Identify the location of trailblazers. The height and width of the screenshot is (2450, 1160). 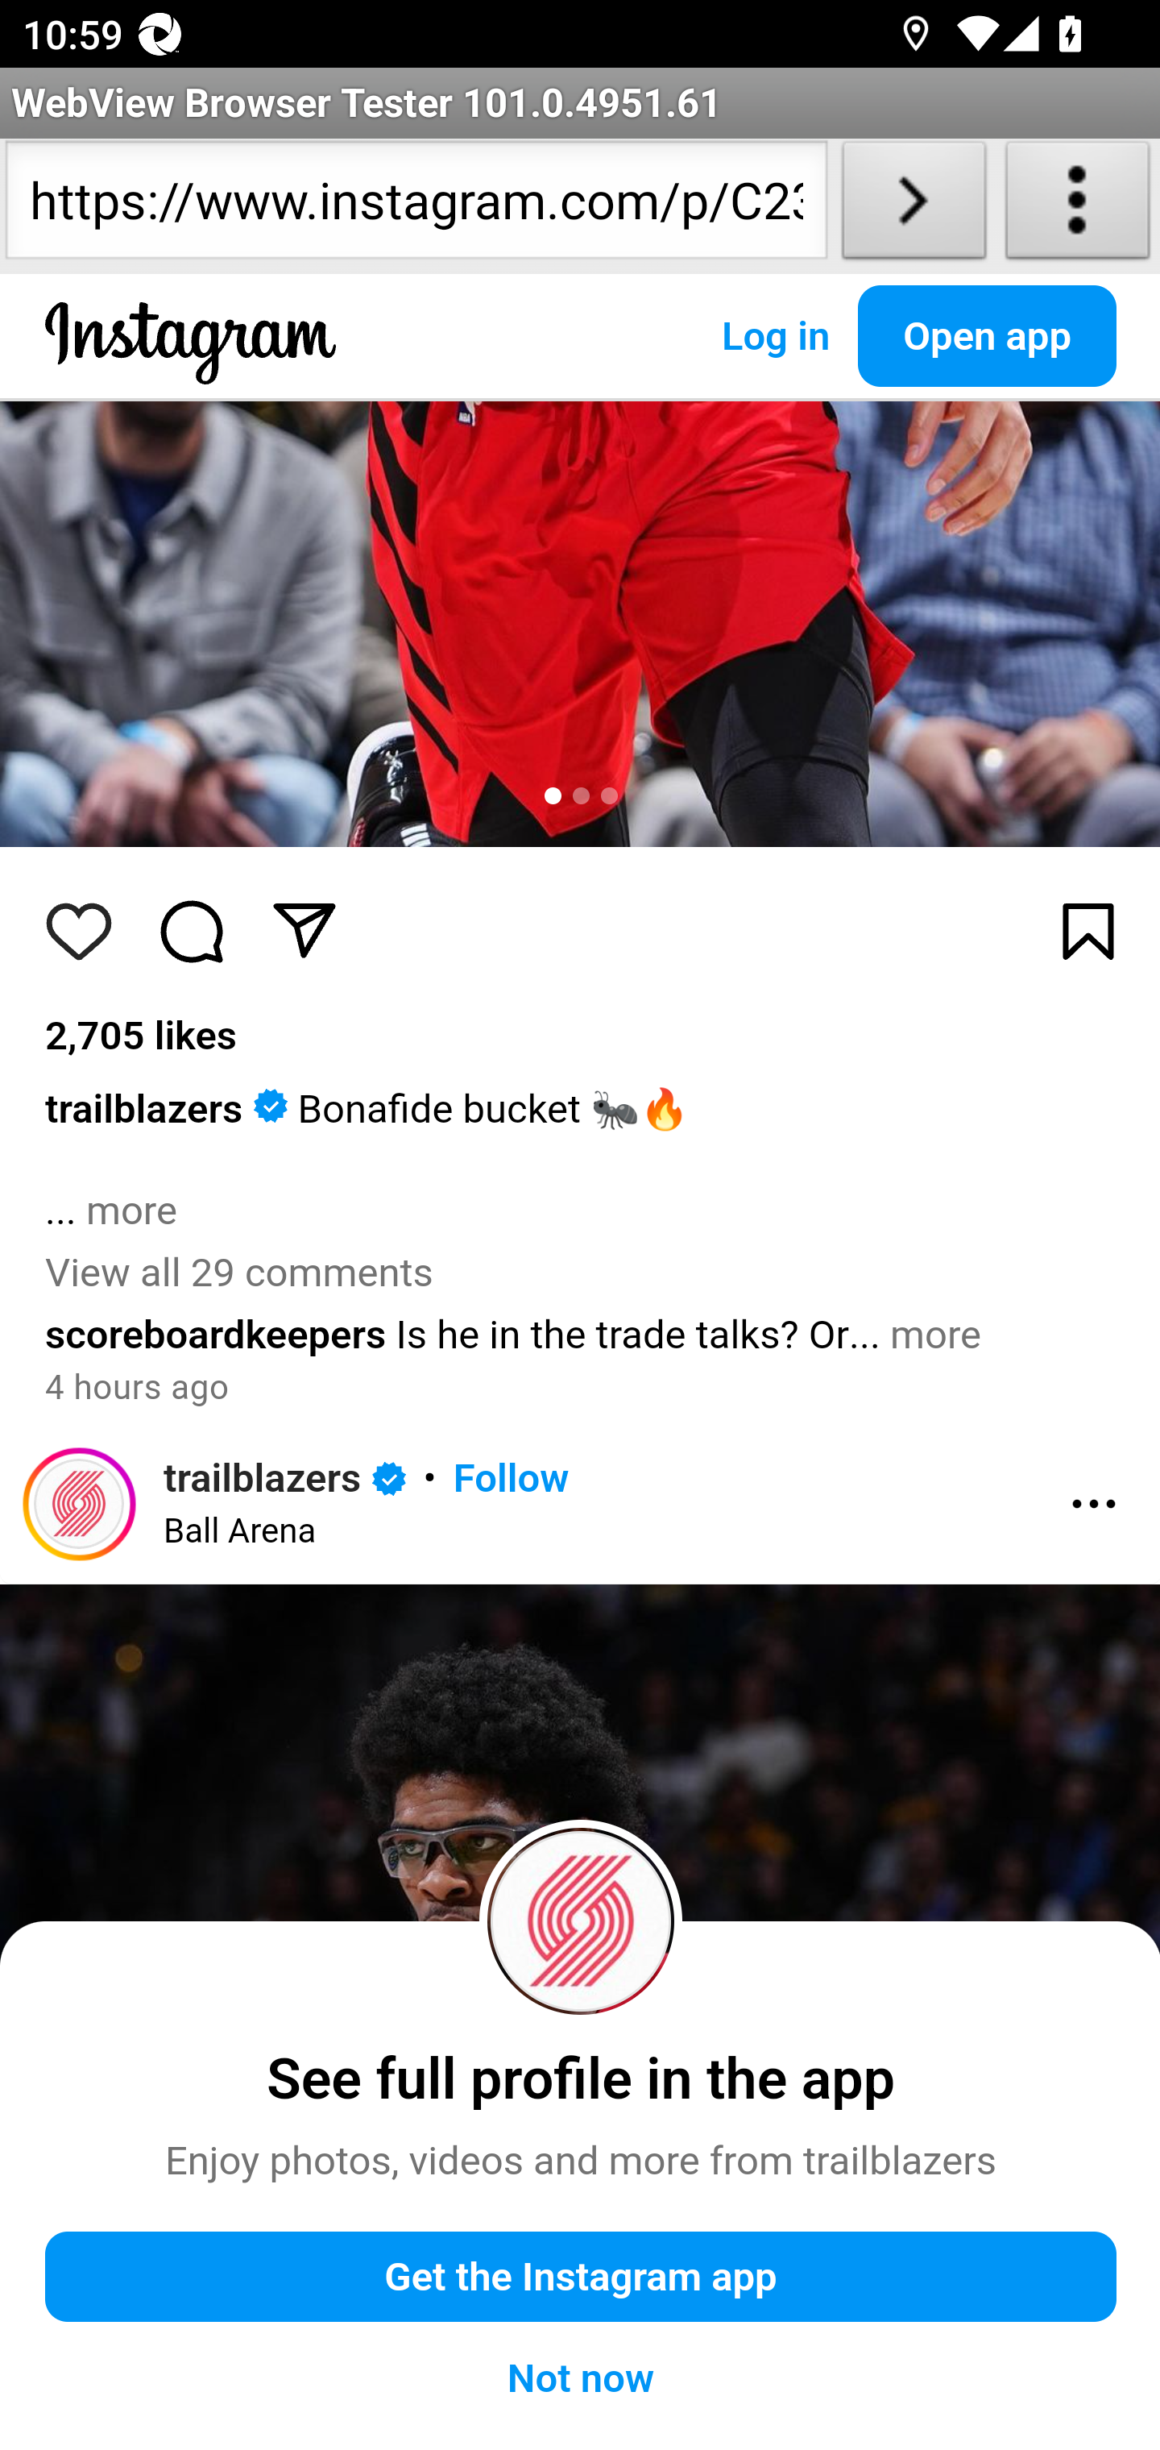
(263, 1480).